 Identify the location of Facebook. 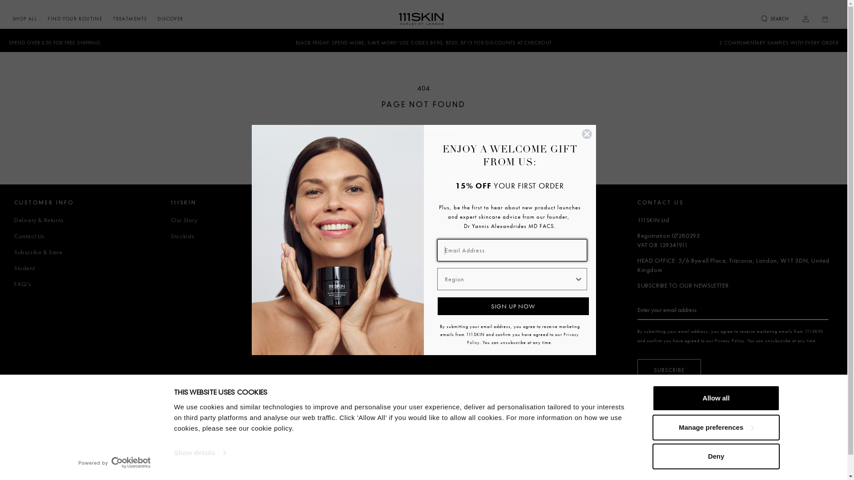
(765, 445).